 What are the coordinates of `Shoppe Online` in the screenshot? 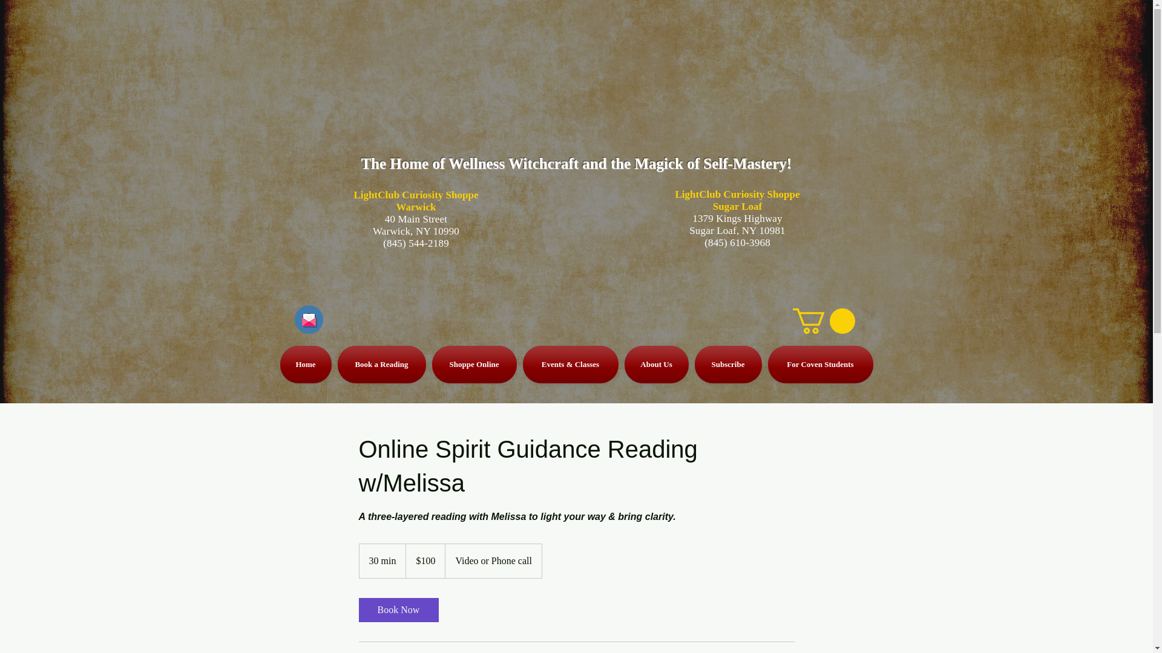 It's located at (474, 364).